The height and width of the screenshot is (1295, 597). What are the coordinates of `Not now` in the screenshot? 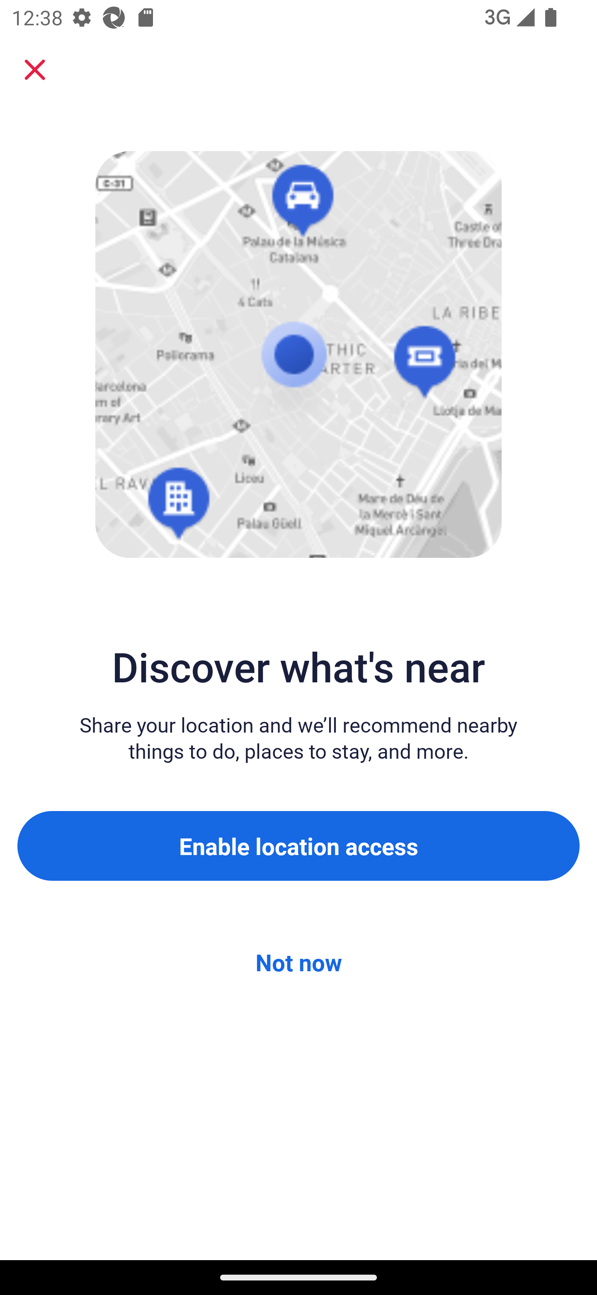 It's located at (298, 962).